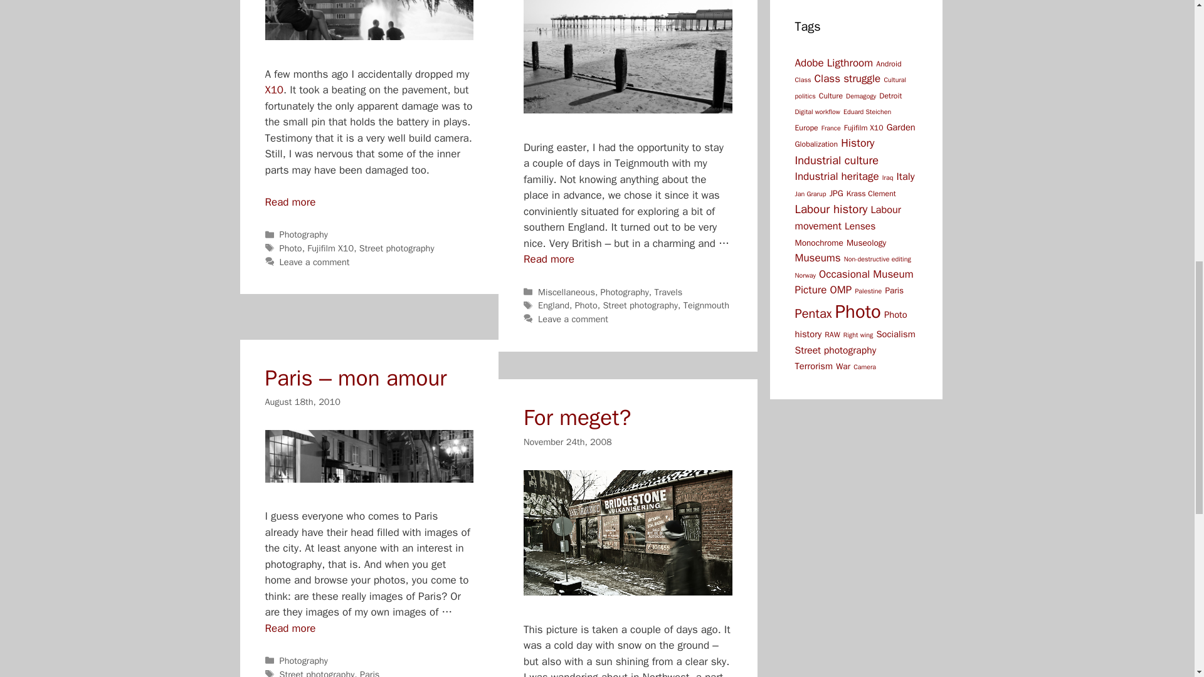 The height and width of the screenshot is (677, 1204). What do you see at coordinates (273, 90) in the screenshot?
I see `X10` at bounding box center [273, 90].